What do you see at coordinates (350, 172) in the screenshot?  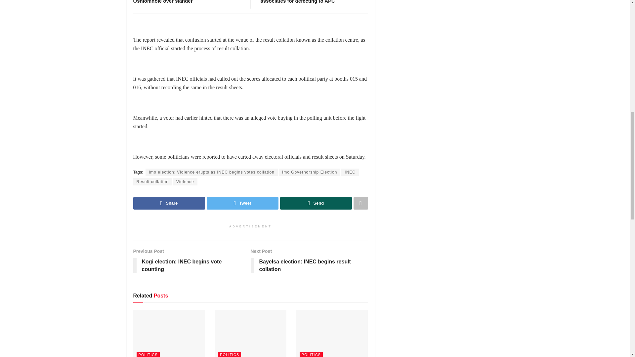 I see `INEC` at bounding box center [350, 172].